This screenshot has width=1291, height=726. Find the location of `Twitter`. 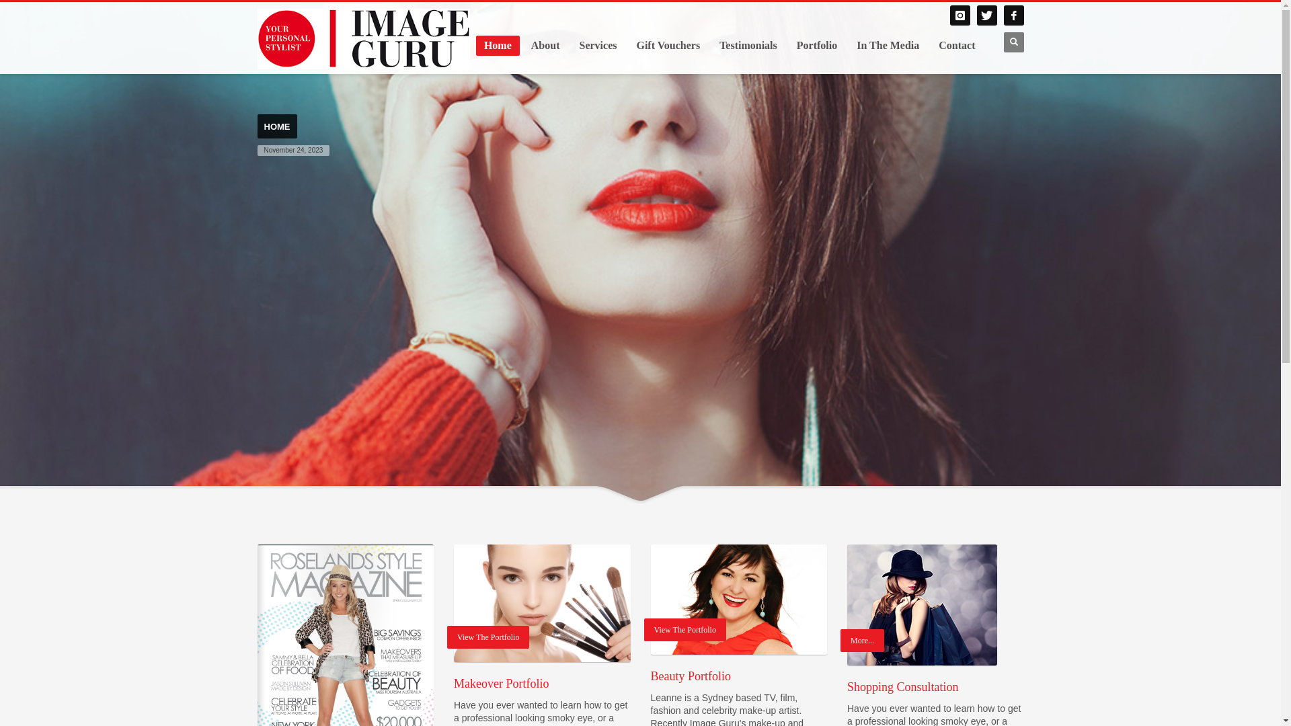

Twitter is located at coordinates (986, 15).